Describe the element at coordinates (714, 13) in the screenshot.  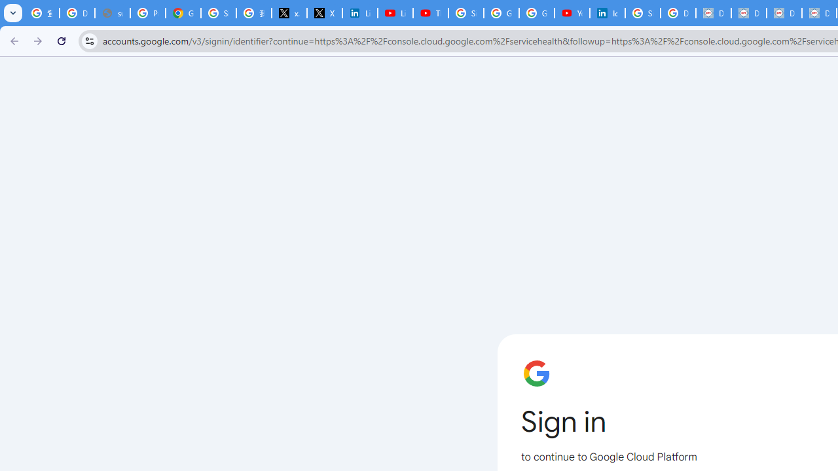
I see `Data Privacy Framework` at that location.